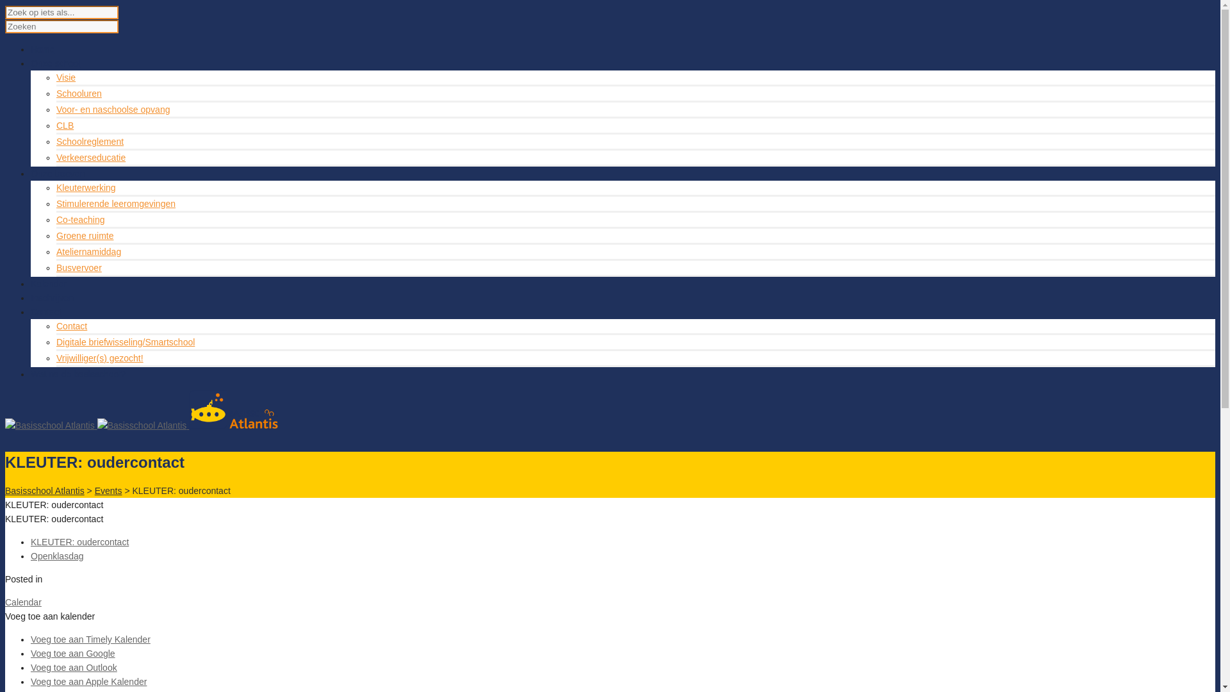 This screenshot has height=692, width=1230. Describe the element at coordinates (126, 342) in the screenshot. I see `Digitale briefwisseling/Smartschool` at that location.